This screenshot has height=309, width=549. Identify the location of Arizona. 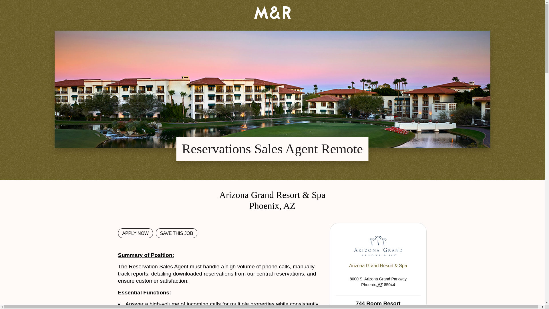
(380, 285).